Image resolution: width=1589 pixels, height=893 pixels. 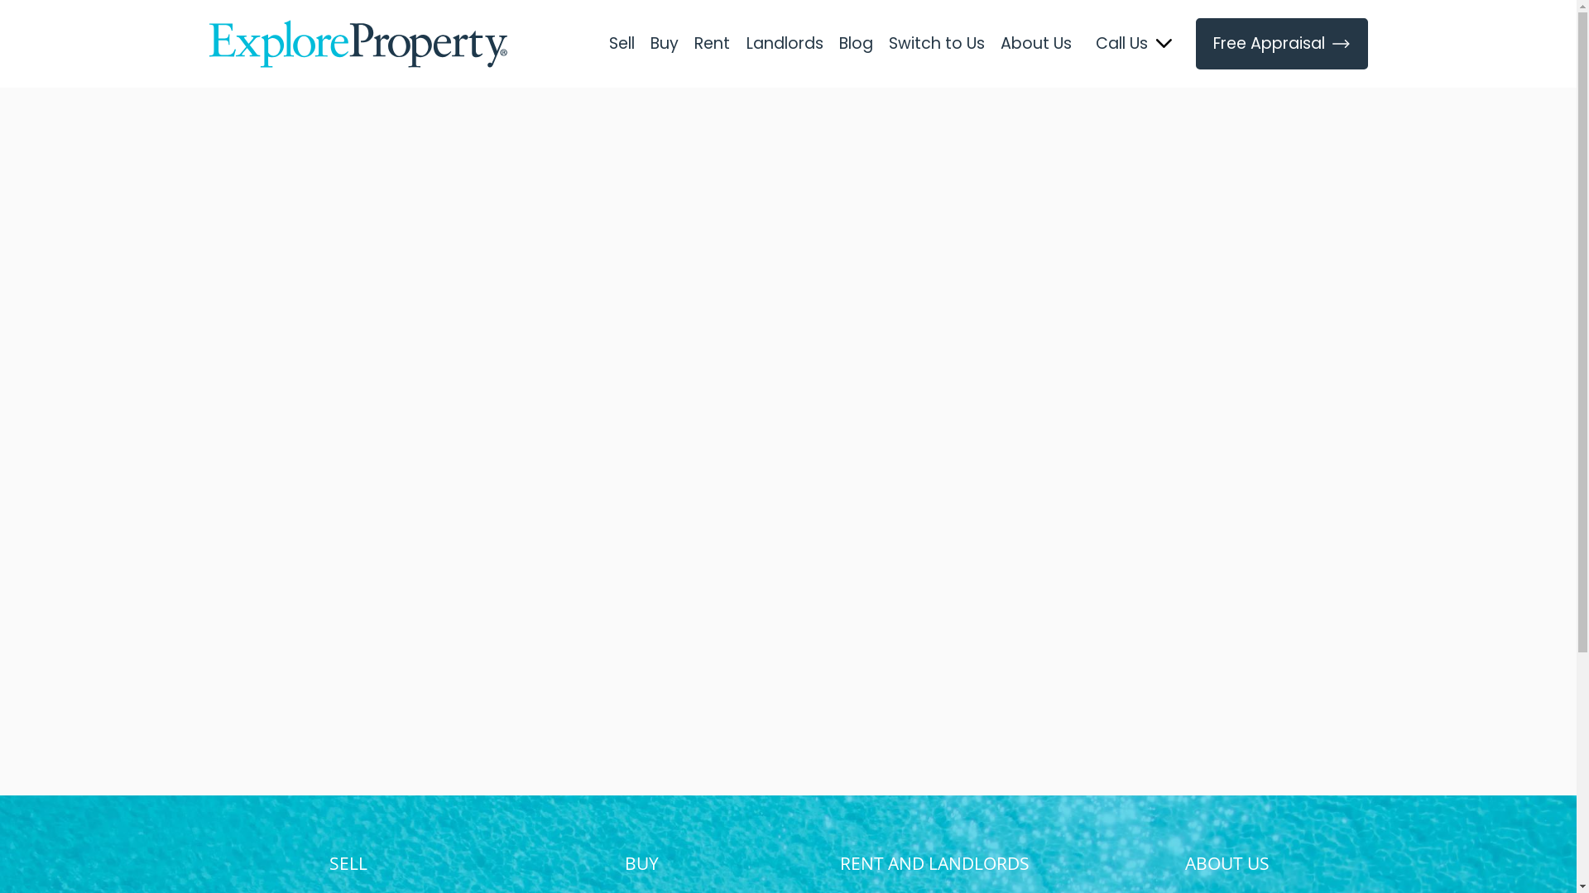 What do you see at coordinates (1036, 44) in the screenshot?
I see `About Us` at bounding box center [1036, 44].